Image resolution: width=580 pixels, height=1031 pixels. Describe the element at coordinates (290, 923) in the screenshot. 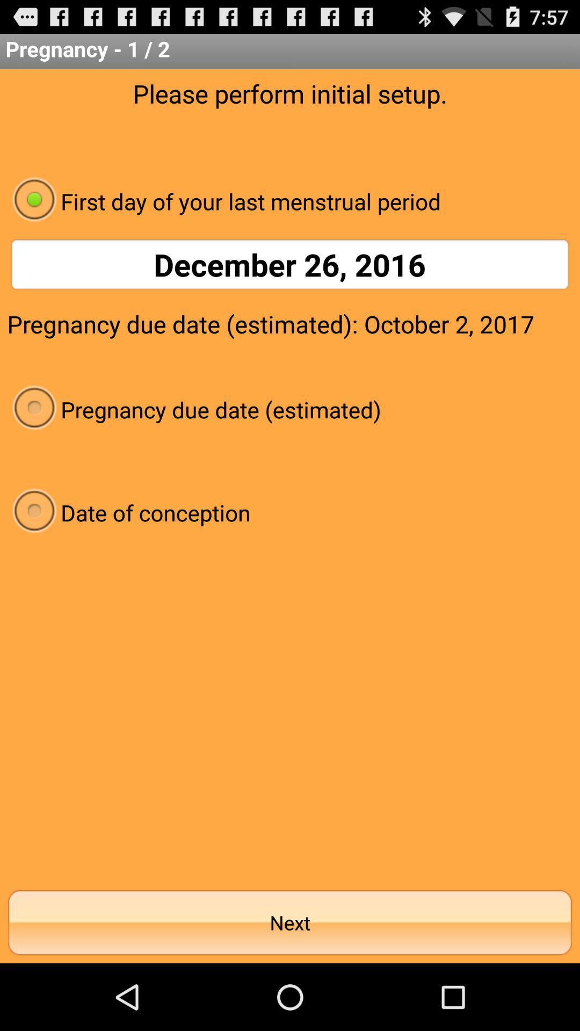

I see `select the next at the bottom` at that location.